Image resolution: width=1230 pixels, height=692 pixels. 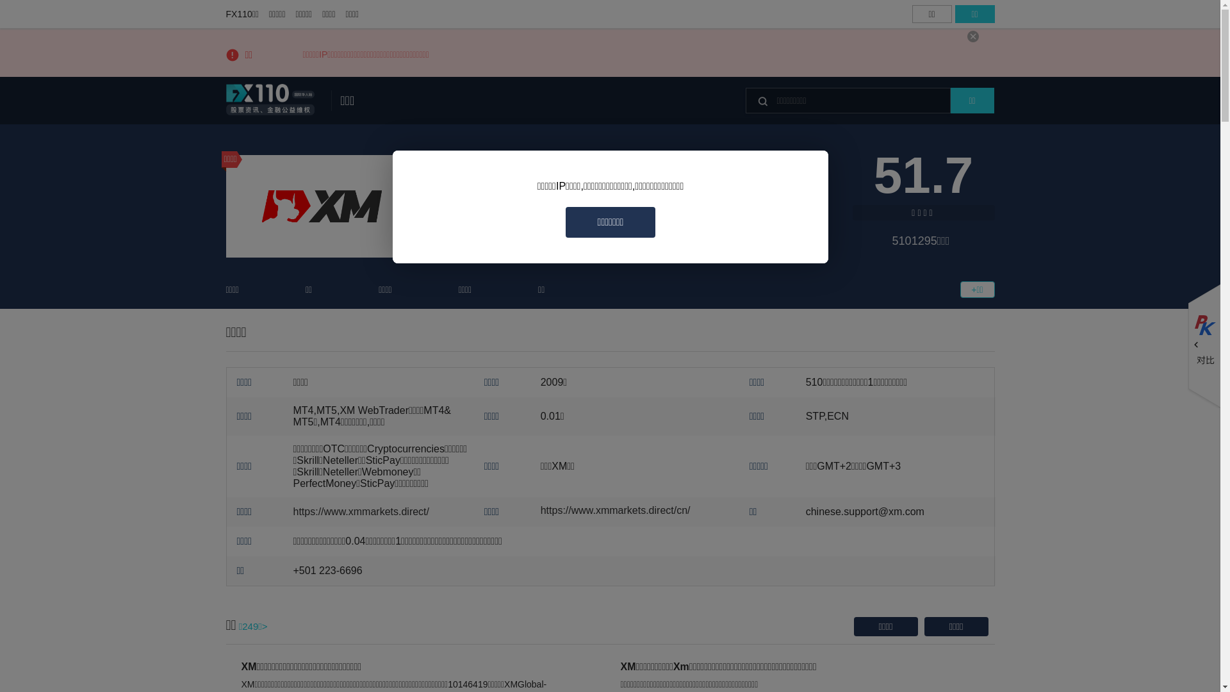 I want to click on https://www.xmmarkets.direct/, so click(x=361, y=511).